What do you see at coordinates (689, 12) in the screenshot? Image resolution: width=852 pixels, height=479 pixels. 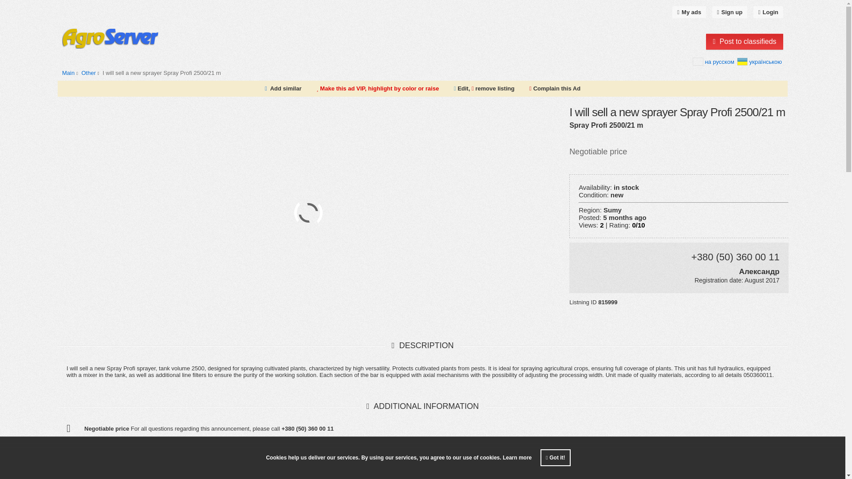 I see `My ads` at bounding box center [689, 12].